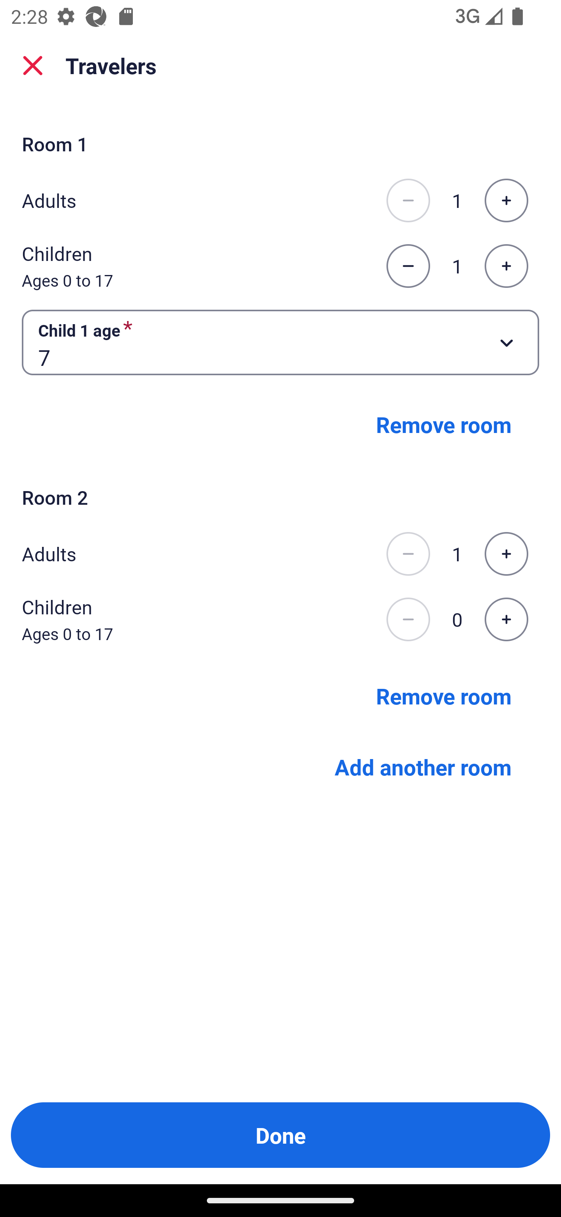 The height and width of the screenshot is (1217, 561). What do you see at coordinates (506, 554) in the screenshot?
I see `Increase the number of adults` at bounding box center [506, 554].